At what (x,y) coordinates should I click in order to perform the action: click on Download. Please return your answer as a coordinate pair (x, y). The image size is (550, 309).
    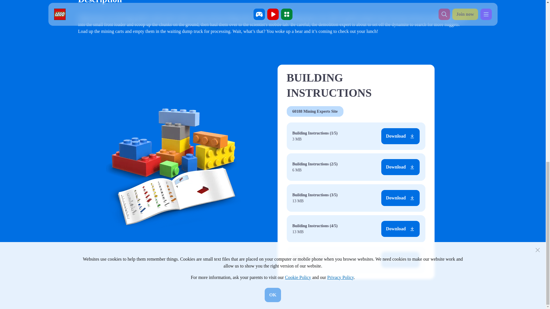
    Looking at the image, I should click on (400, 260).